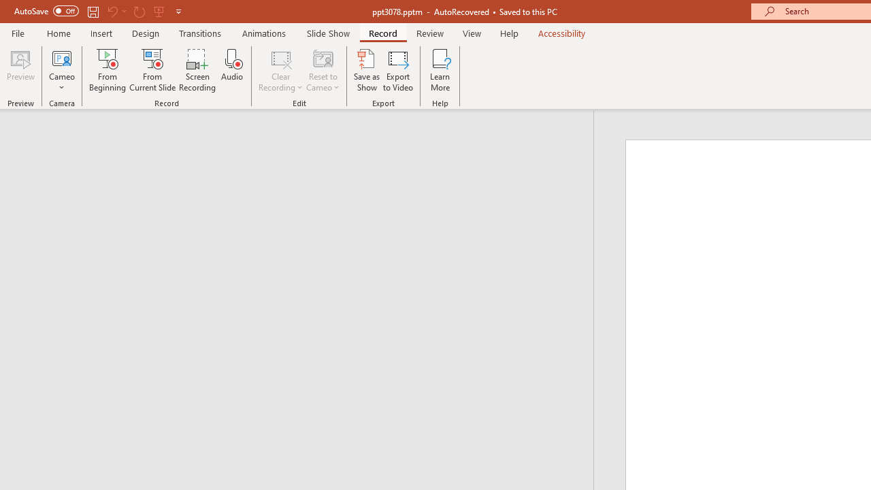  I want to click on Save as Show, so click(367, 69).